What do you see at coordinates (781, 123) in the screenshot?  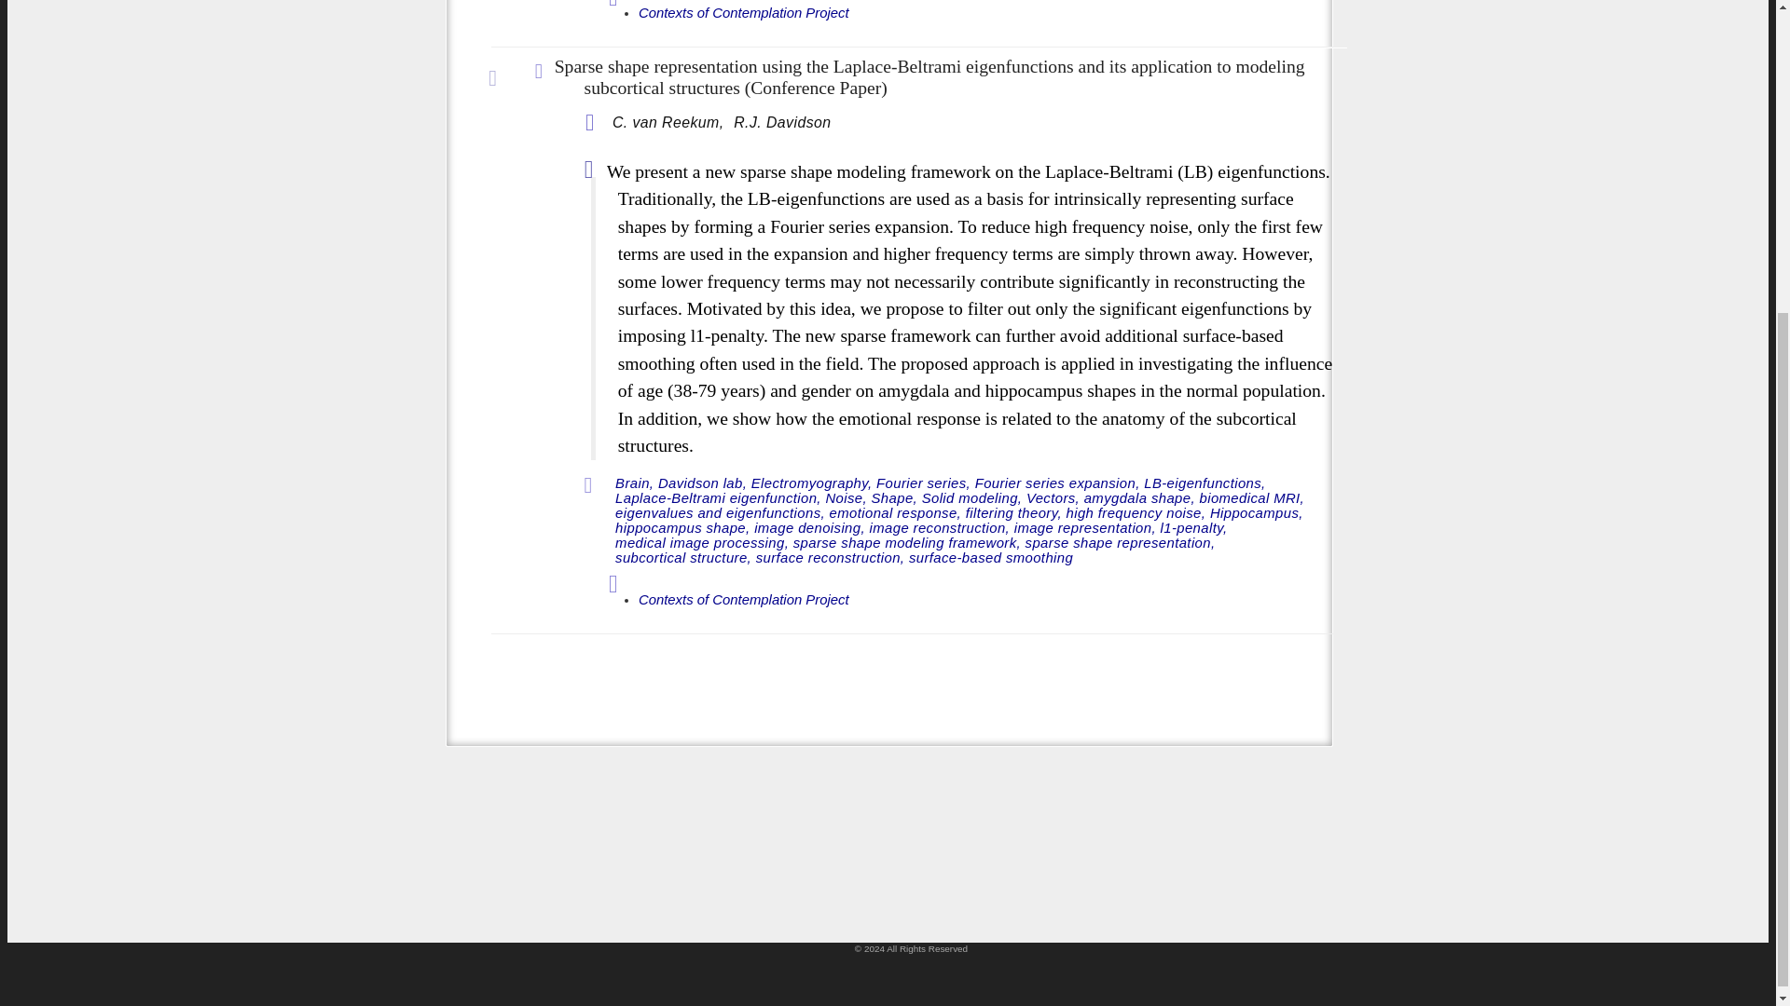 I see `R.J. Davidson` at bounding box center [781, 123].